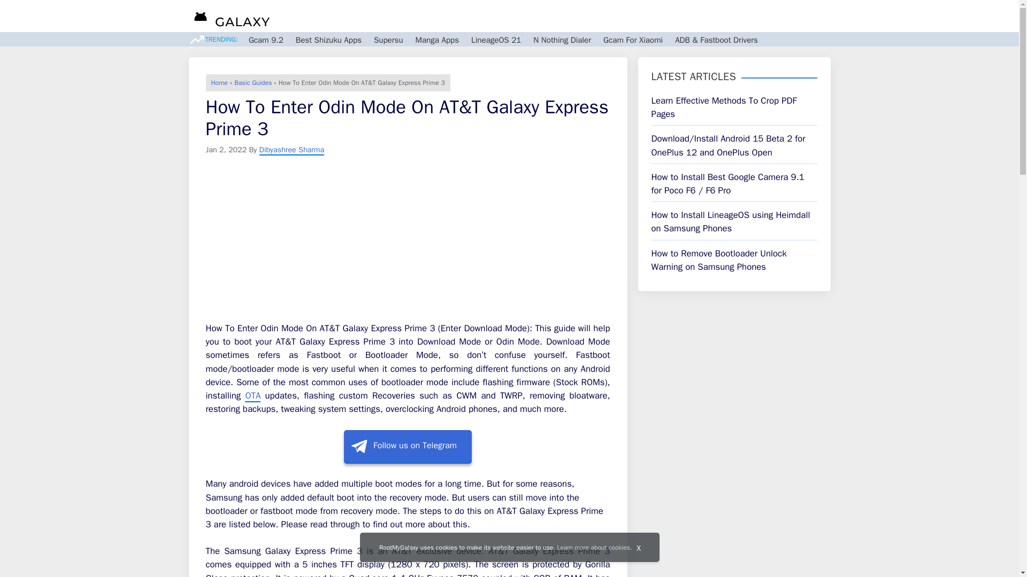 This screenshot has height=577, width=1027. What do you see at coordinates (496, 40) in the screenshot?
I see `LineageOS 21` at bounding box center [496, 40].